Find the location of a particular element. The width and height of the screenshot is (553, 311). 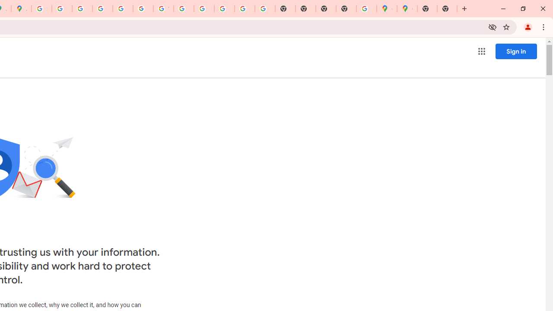

Bookmark this tab is located at coordinates (506, 27).